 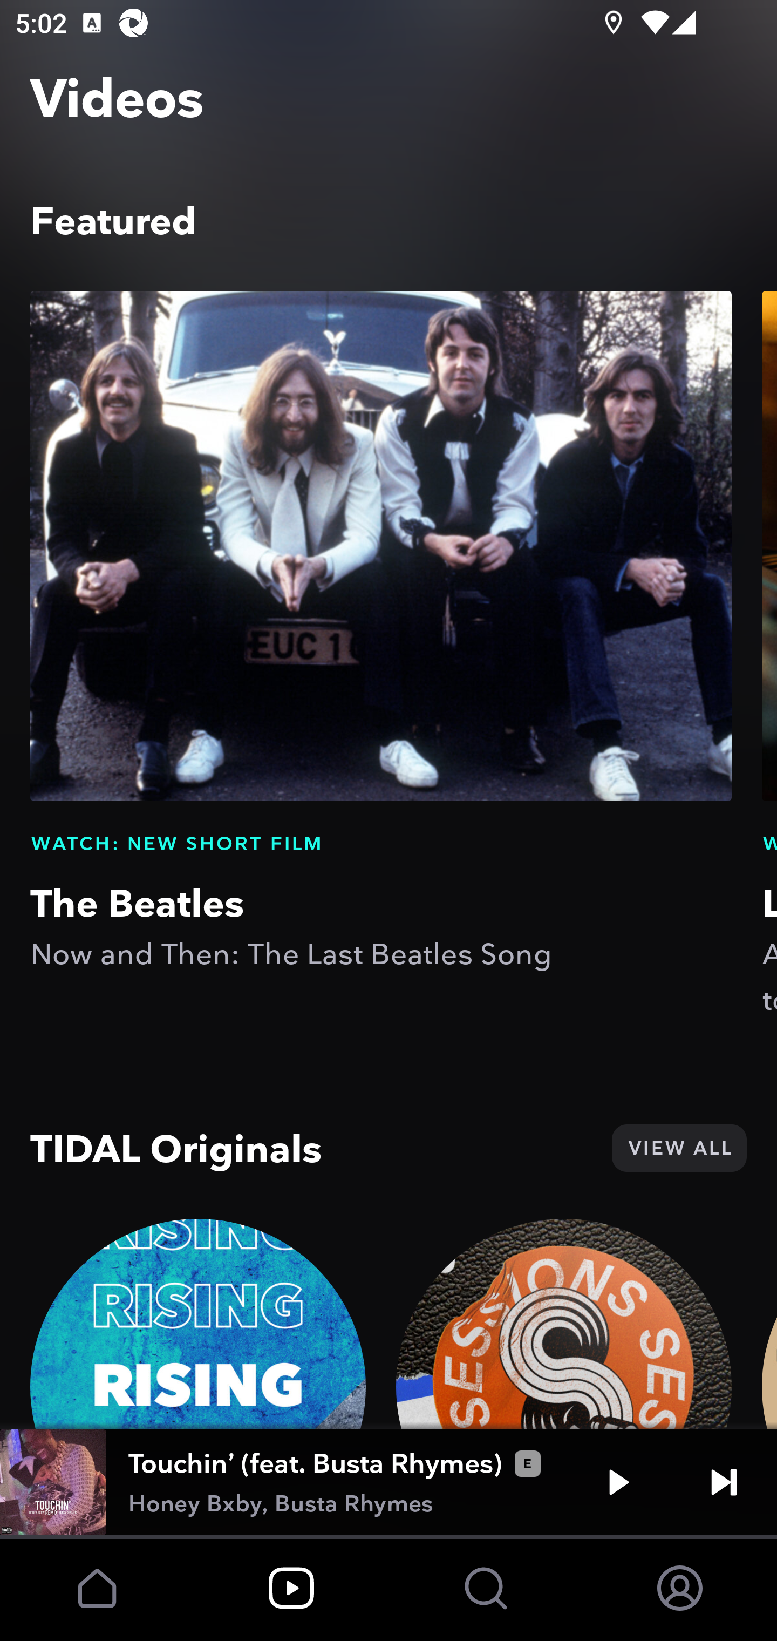 What do you see at coordinates (679, 1148) in the screenshot?
I see `VIEW ALL` at bounding box center [679, 1148].